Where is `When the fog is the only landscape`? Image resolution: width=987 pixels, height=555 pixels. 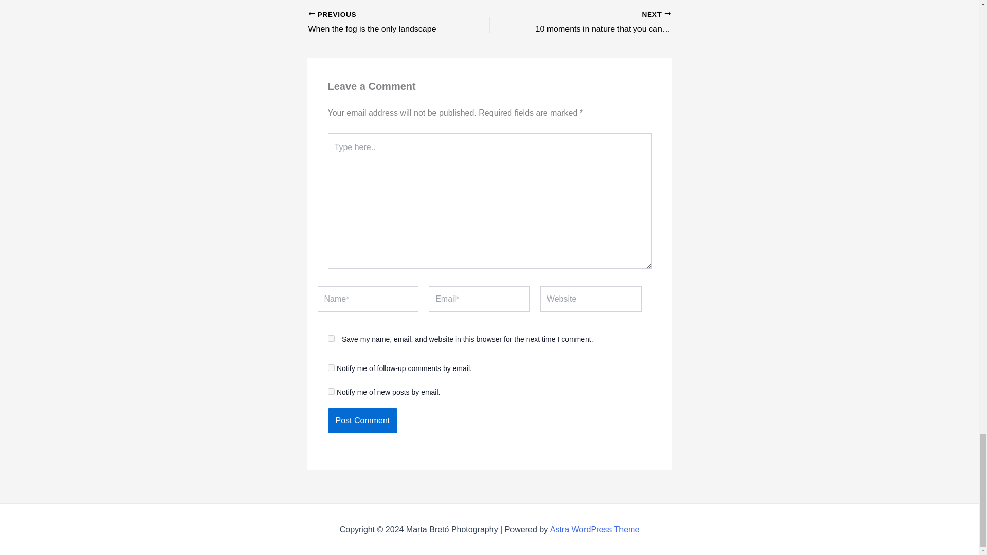
When the fog is the only landscape is located at coordinates (331, 338).